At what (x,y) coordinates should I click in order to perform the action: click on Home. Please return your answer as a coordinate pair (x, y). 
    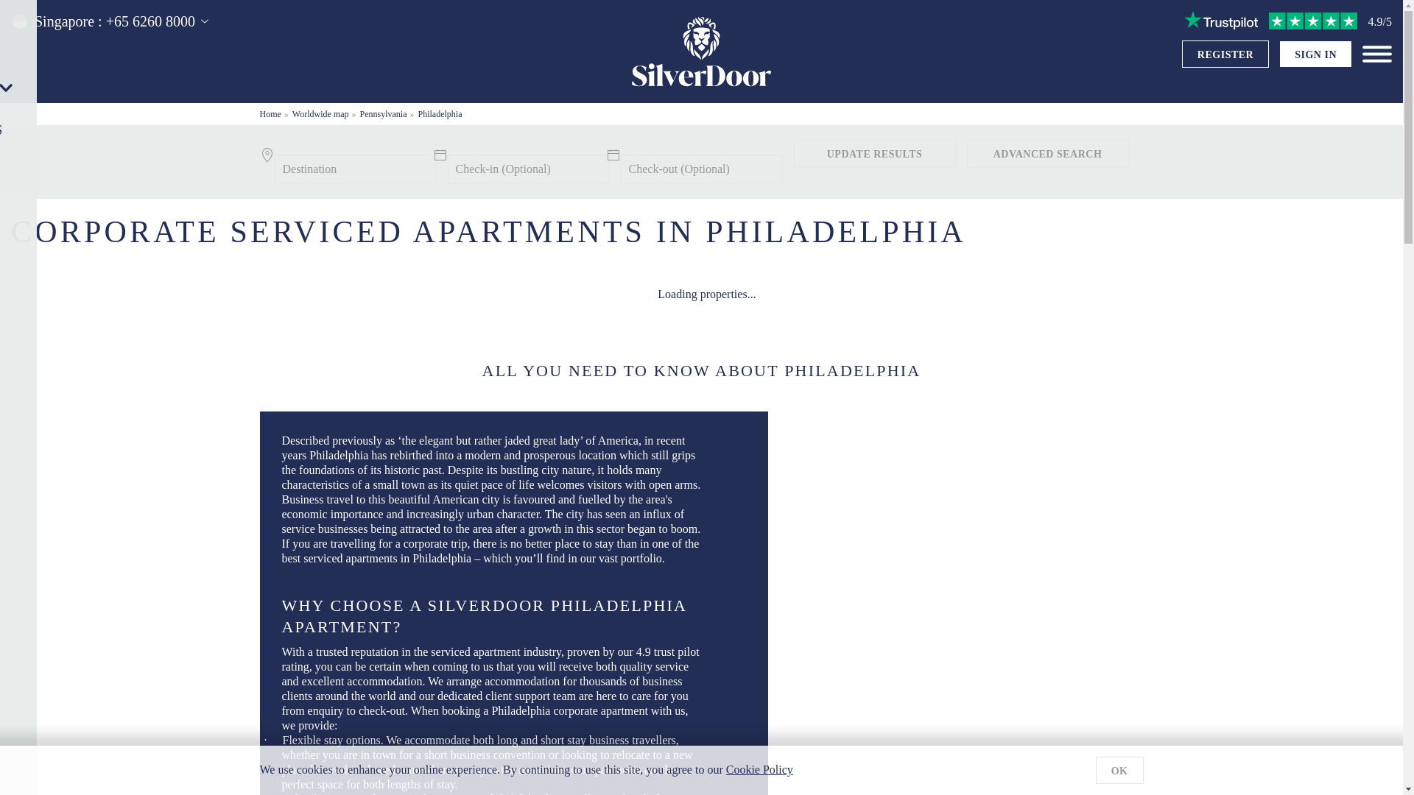
    Looking at the image, I should click on (270, 113).